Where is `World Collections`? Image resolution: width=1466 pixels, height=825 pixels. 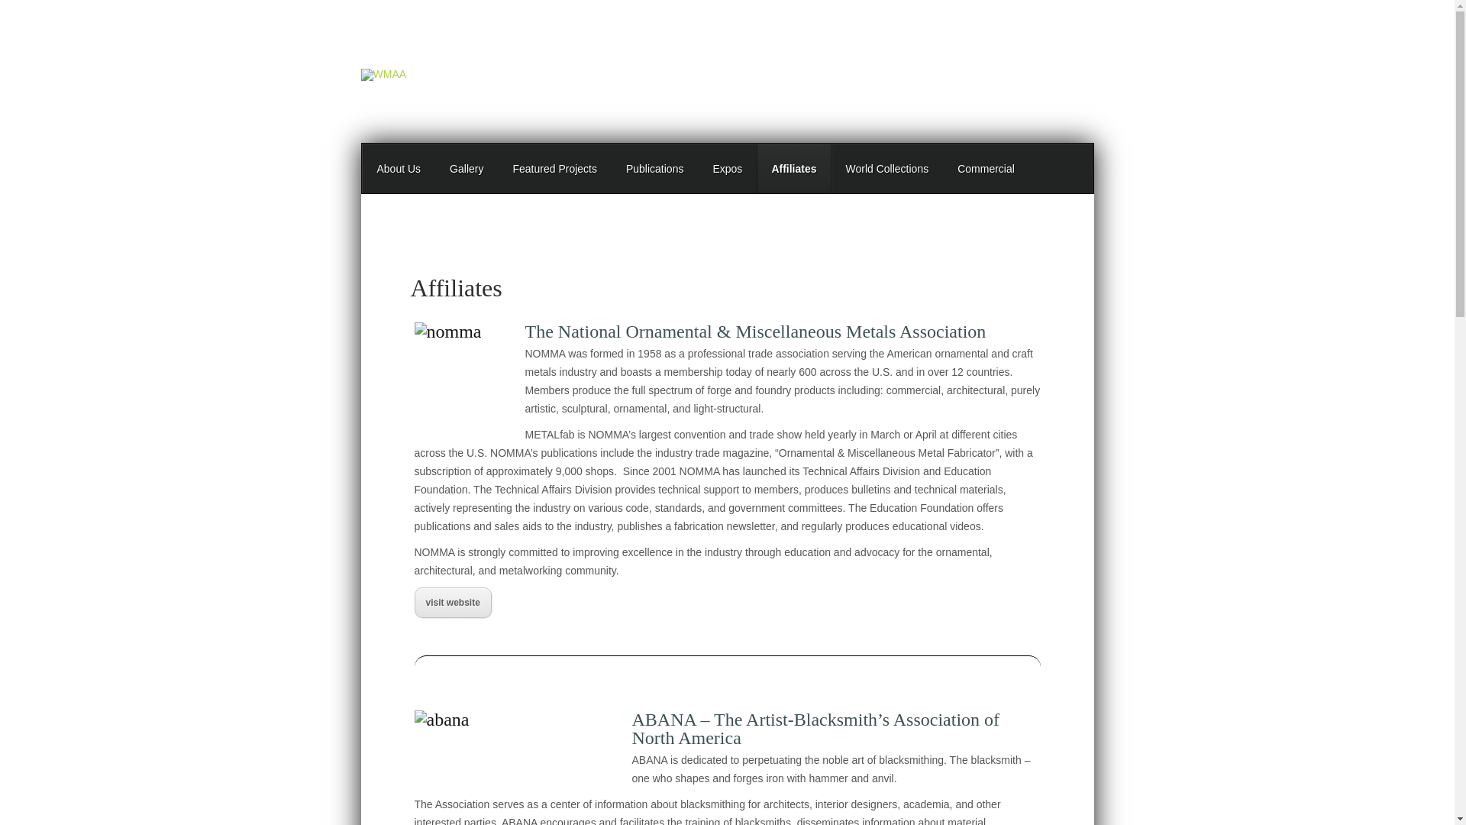 World Collections is located at coordinates (886, 170).